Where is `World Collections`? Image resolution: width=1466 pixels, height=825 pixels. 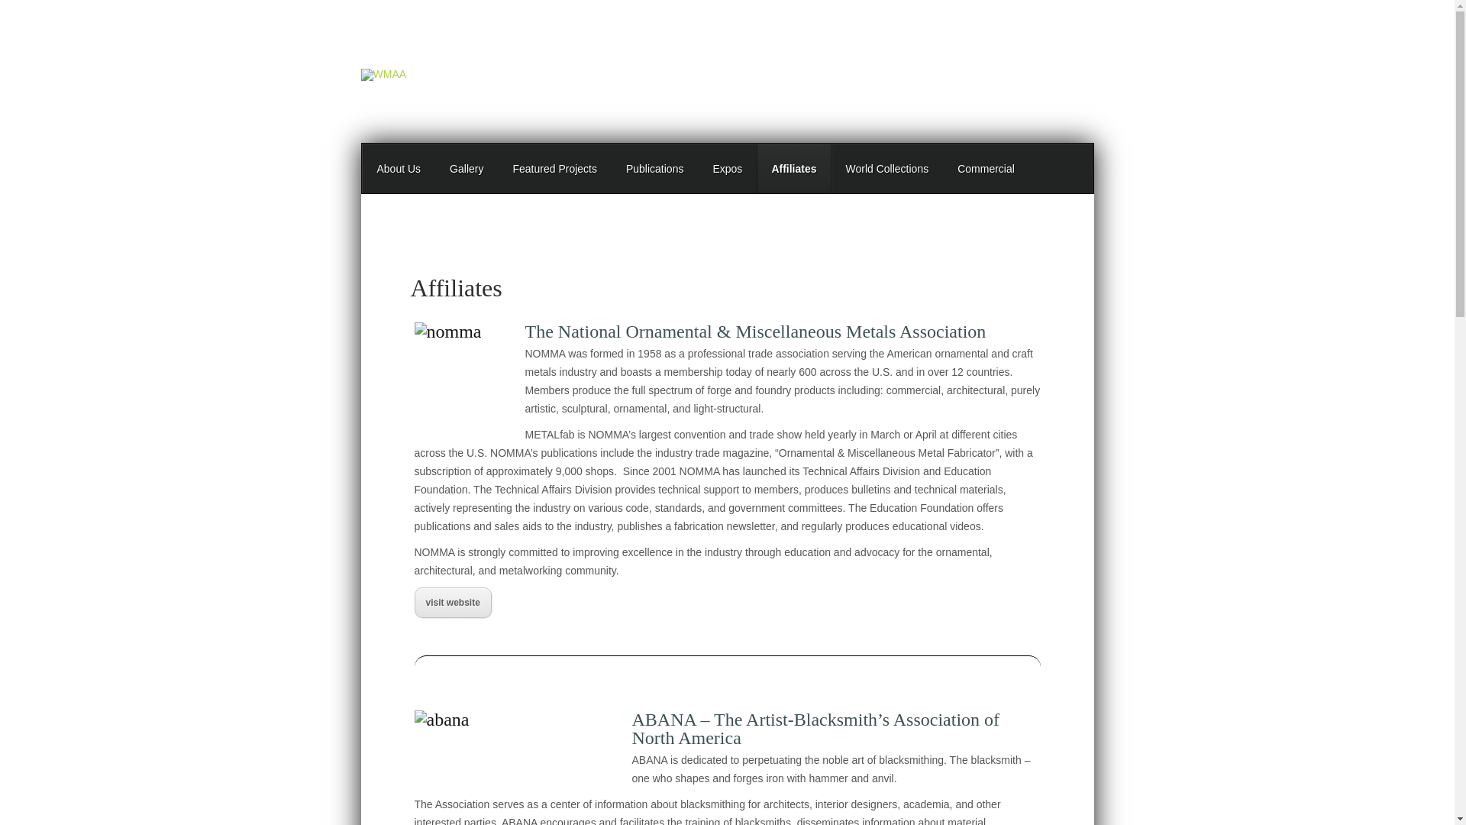 World Collections is located at coordinates (886, 170).